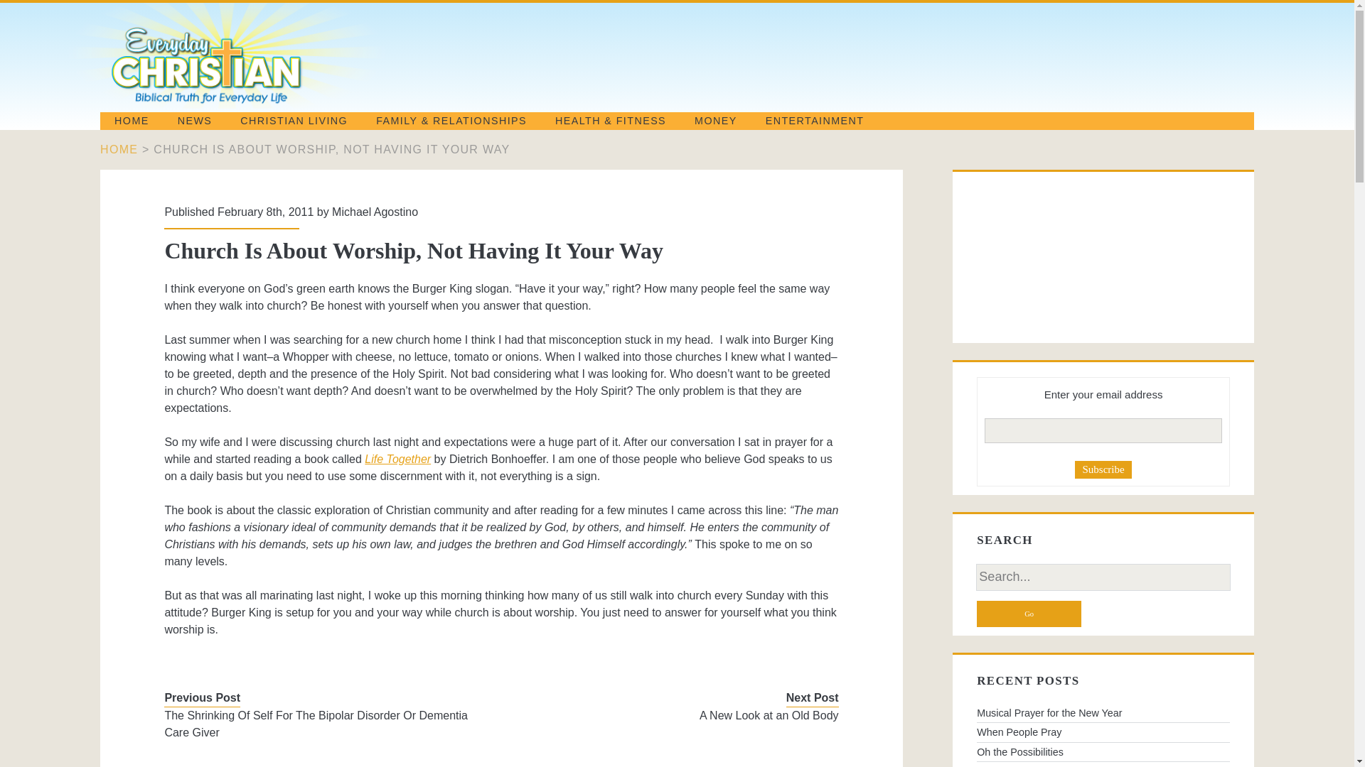  I want to click on HOME, so click(118, 149).